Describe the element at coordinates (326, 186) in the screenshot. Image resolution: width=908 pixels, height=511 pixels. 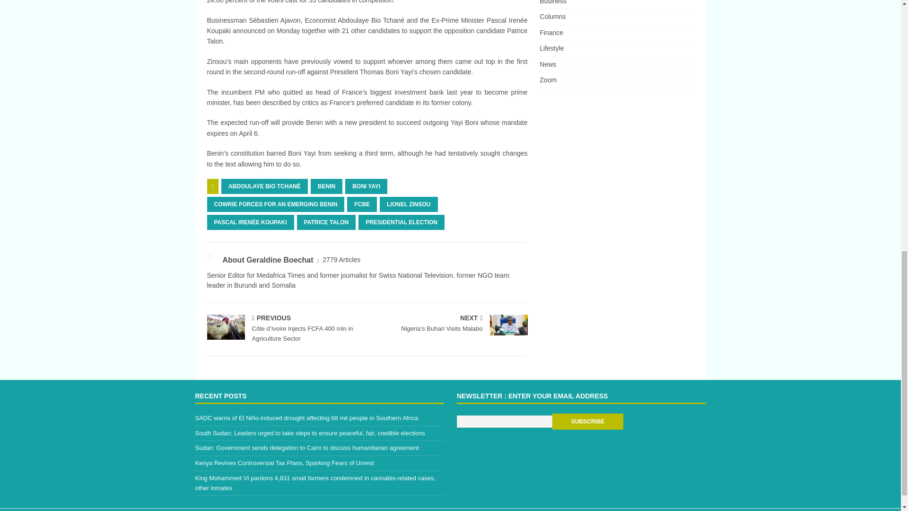
I see `BENIN` at that location.